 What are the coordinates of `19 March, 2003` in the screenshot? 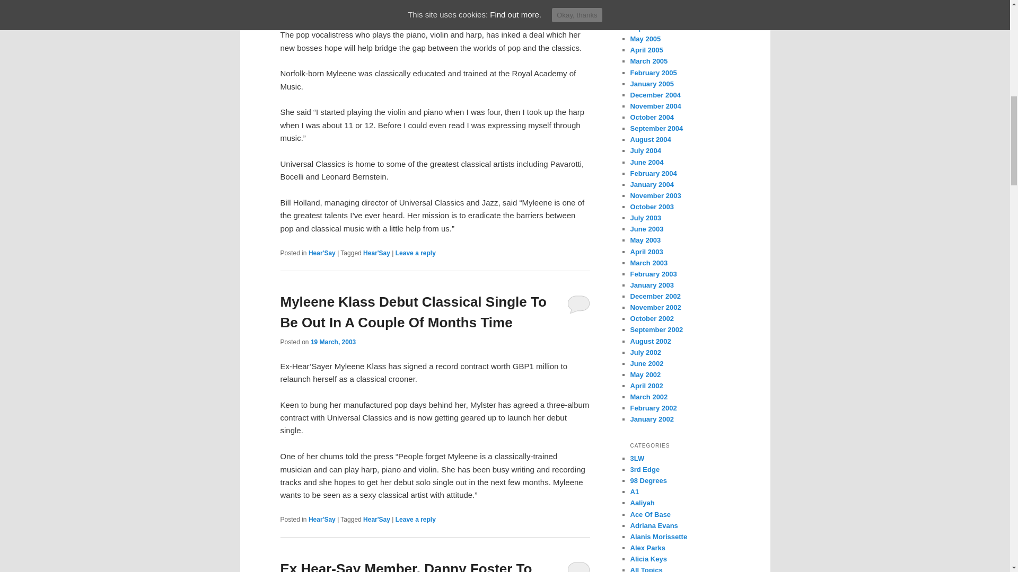 It's located at (333, 342).